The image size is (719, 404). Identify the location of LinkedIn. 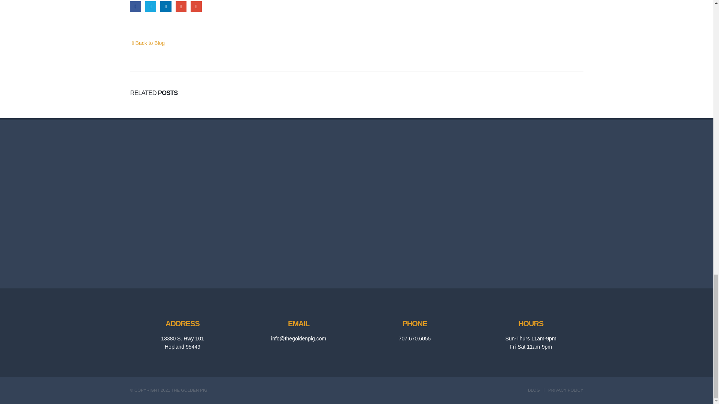
(166, 7).